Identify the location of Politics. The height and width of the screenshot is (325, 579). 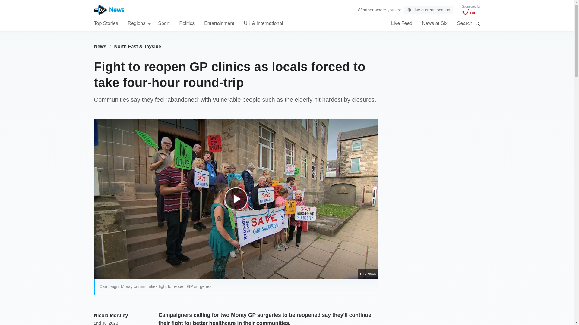
(187, 23).